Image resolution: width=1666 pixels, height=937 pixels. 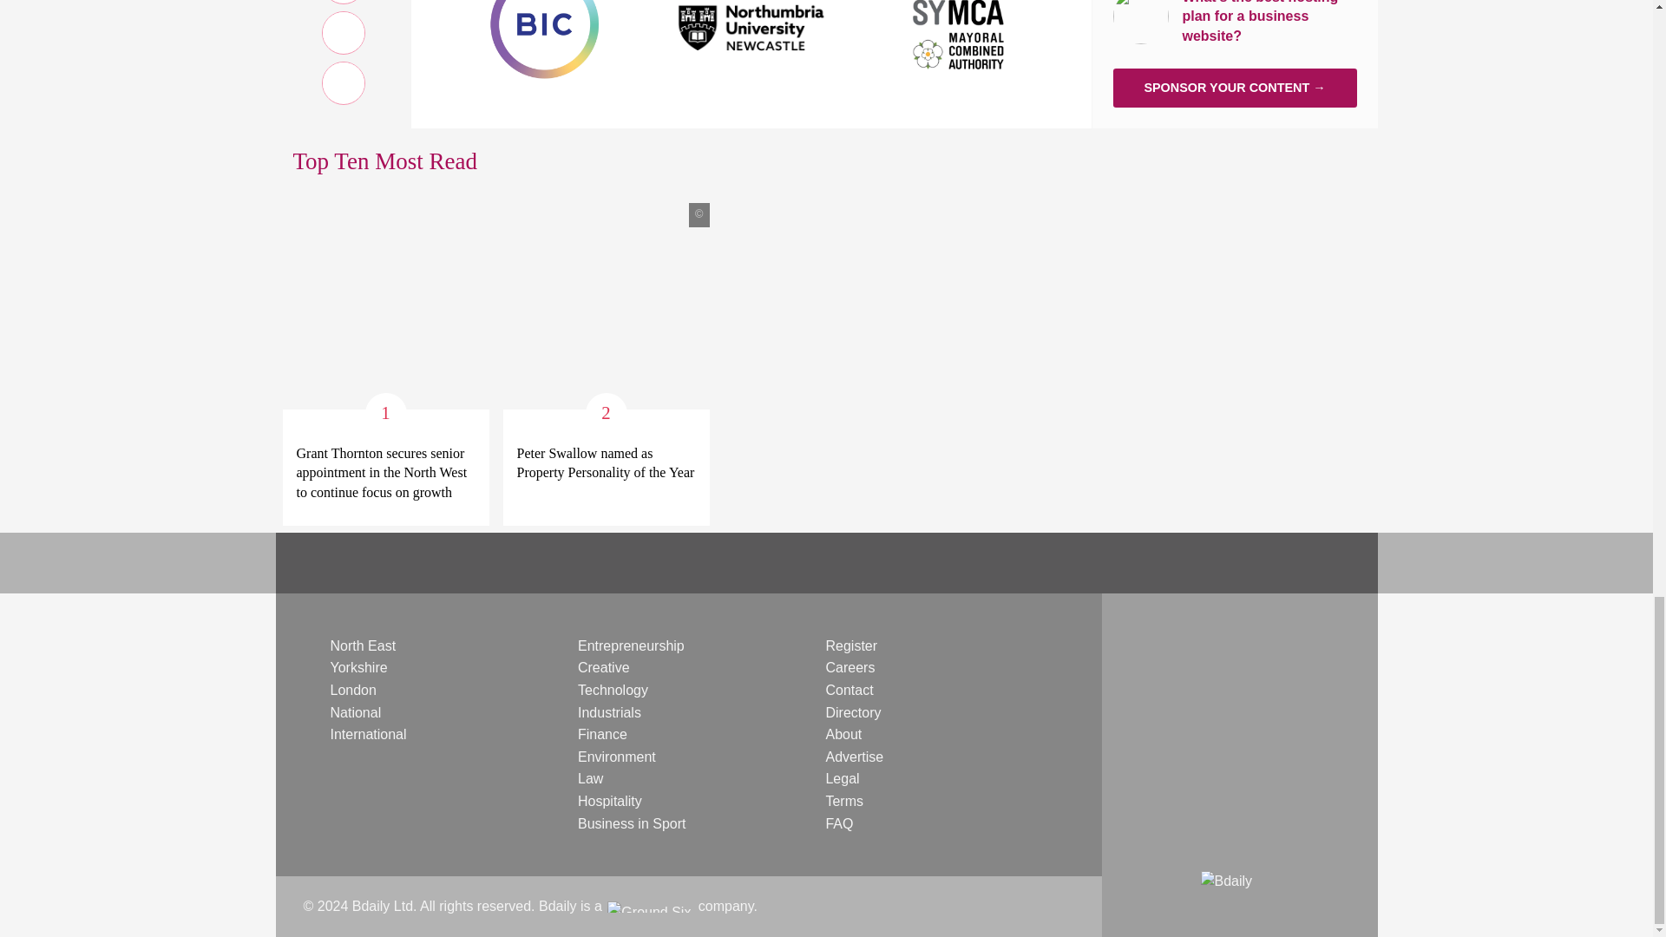 What do you see at coordinates (356, 713) in the screenshot?
I see `National` at bounding box center [356, 713].